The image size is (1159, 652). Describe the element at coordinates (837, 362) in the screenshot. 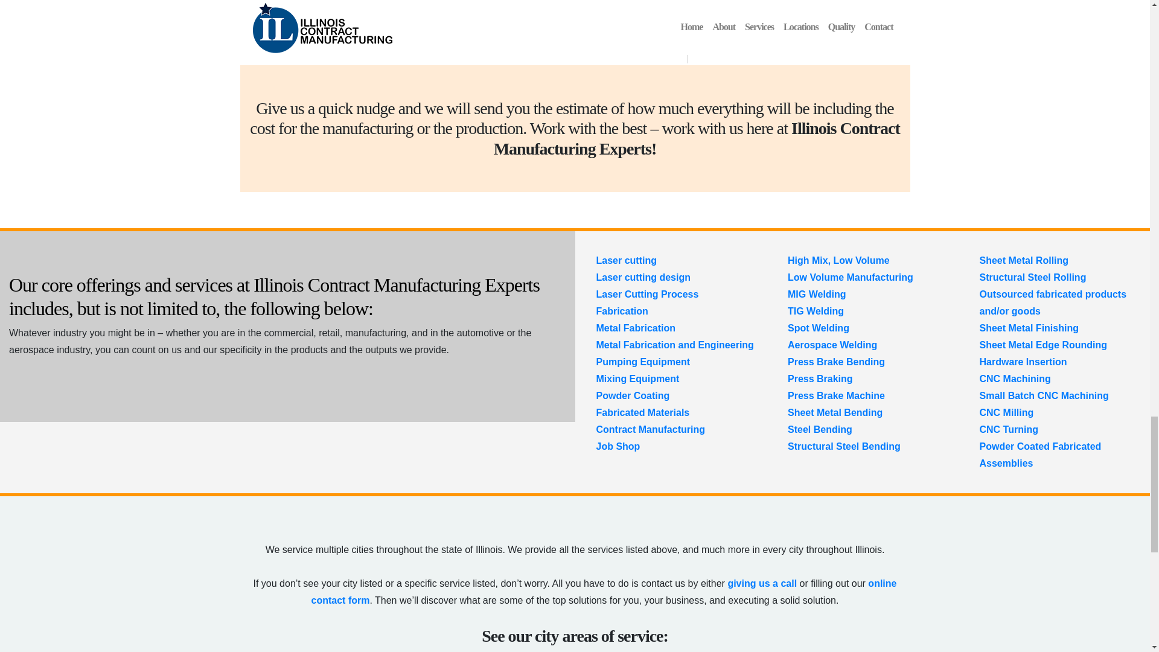

I see `Press Brake Bending` at that location.